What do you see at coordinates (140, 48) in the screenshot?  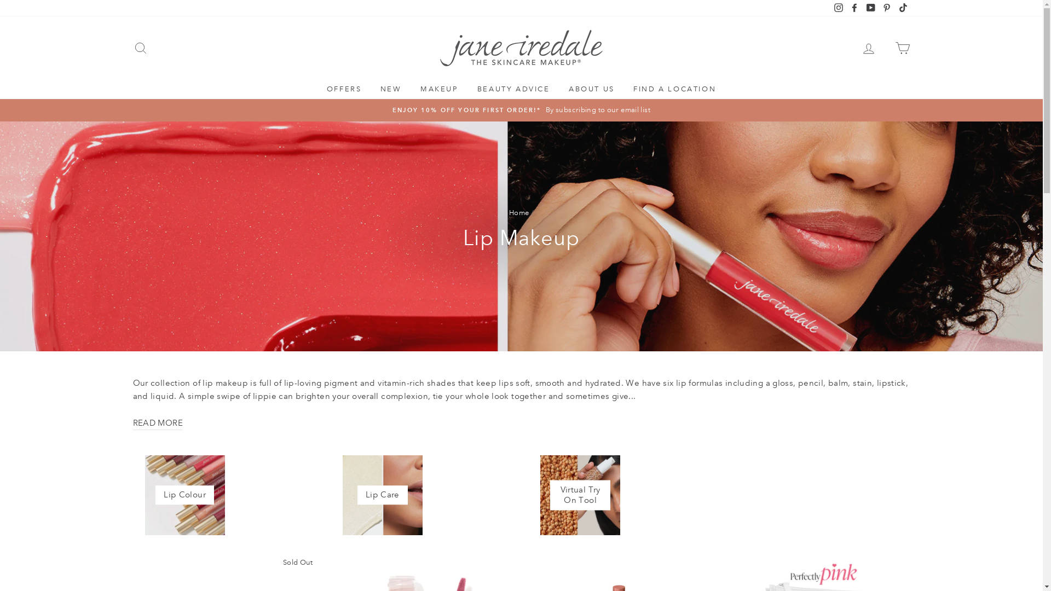 I see `SEARCH` at bounding box center [140, 48].